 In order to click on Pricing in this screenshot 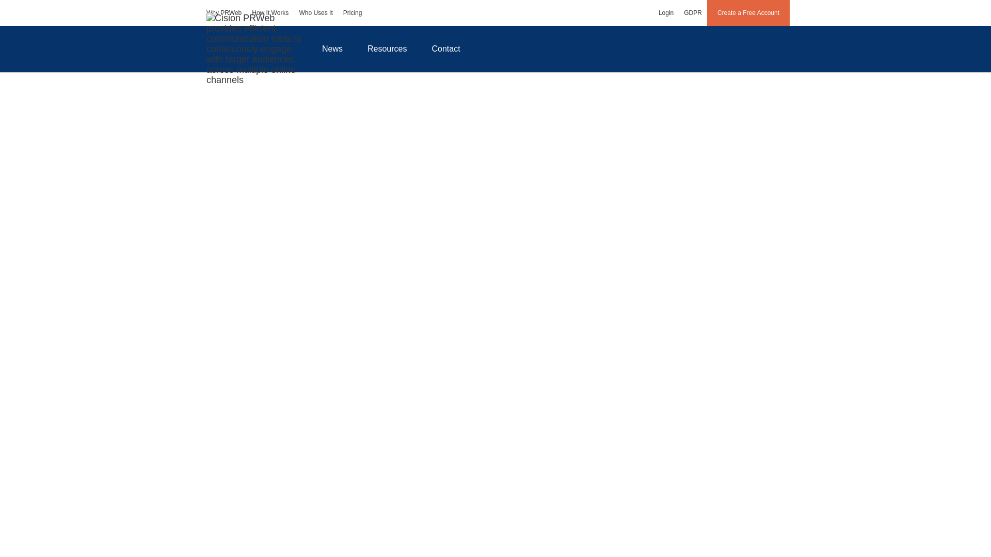, I will do `click(353, 12)`.